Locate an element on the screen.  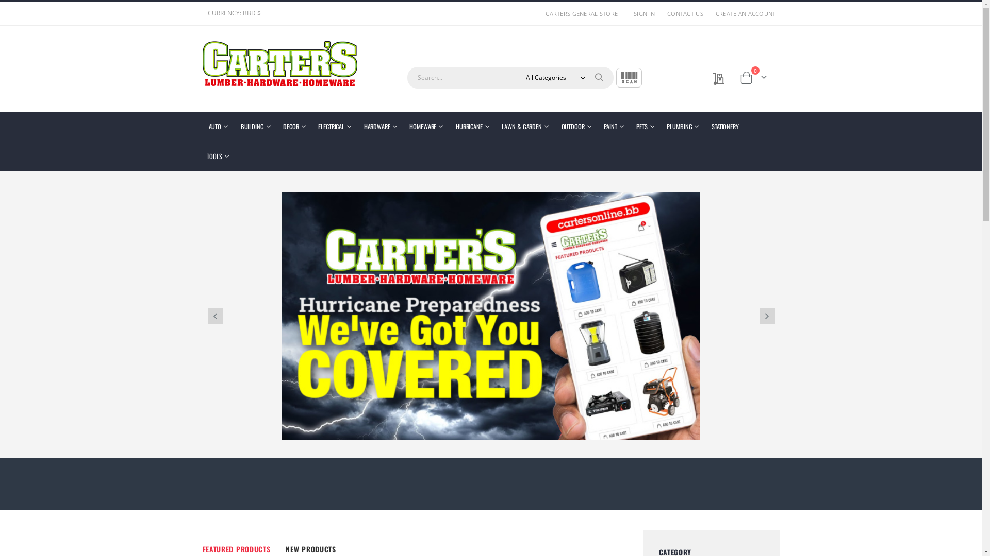
CONTACT US is located at coordinates (683, 14).